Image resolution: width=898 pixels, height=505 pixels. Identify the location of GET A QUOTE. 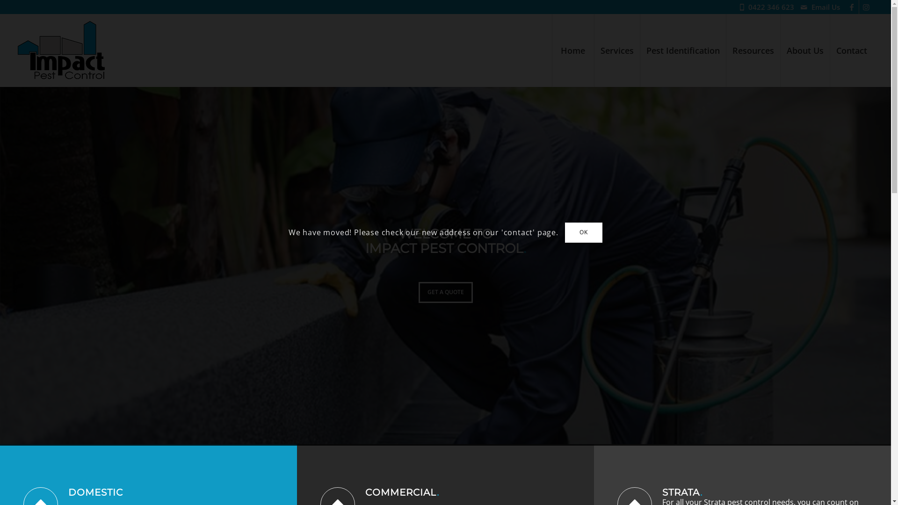
(445, 292).